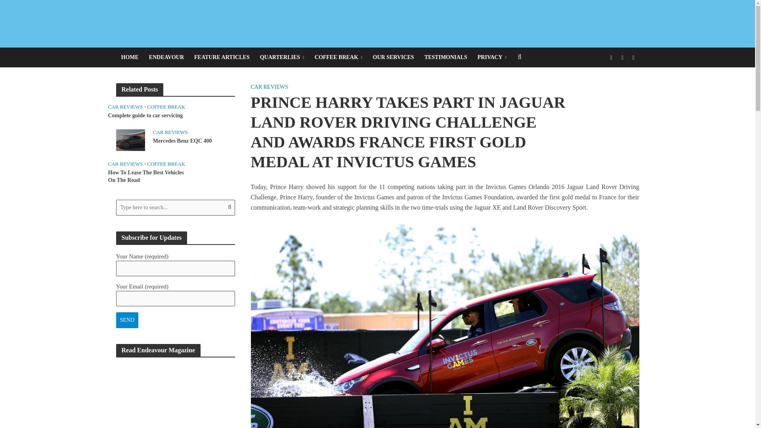  Describe the element at coordinates (446, 57) in the screenshot. I see `TESTIMONIALS` at that location.